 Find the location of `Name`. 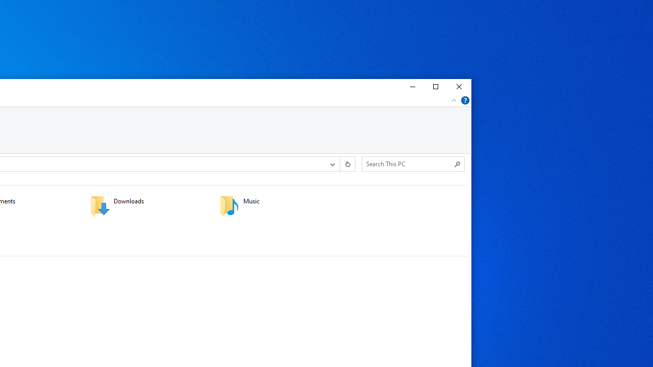

Name is located at coordinates (291, 201).